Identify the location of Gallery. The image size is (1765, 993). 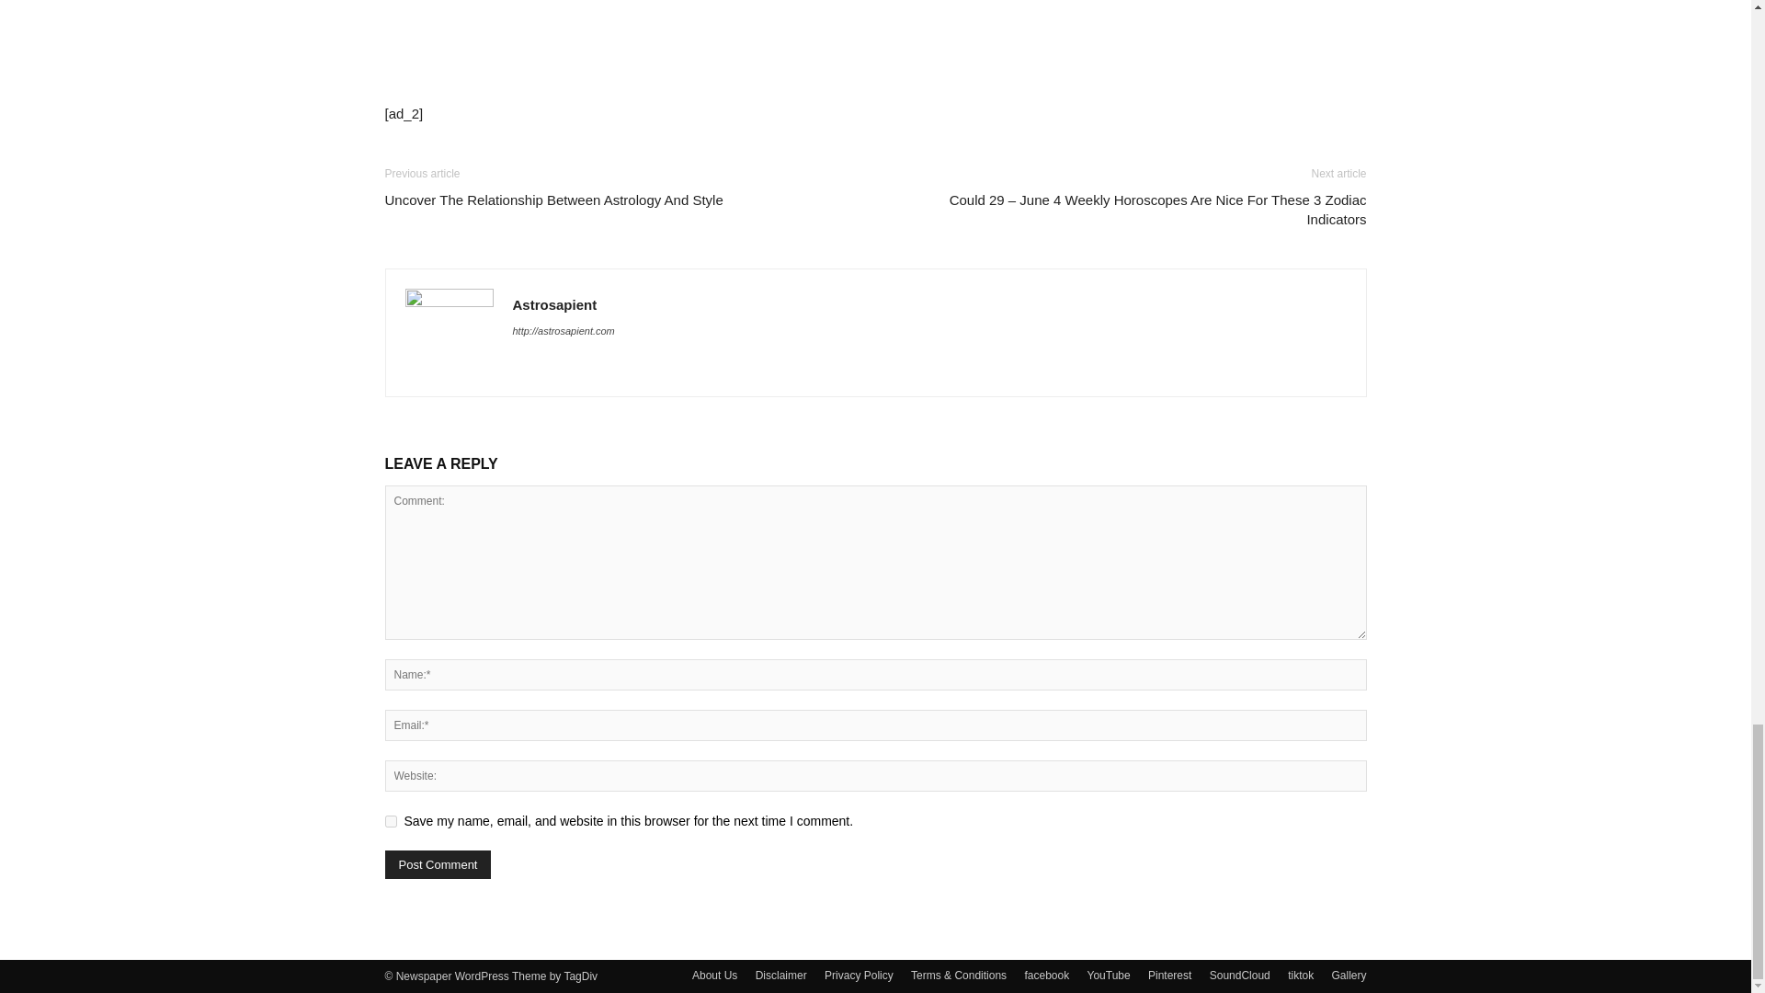
(1348, 975).